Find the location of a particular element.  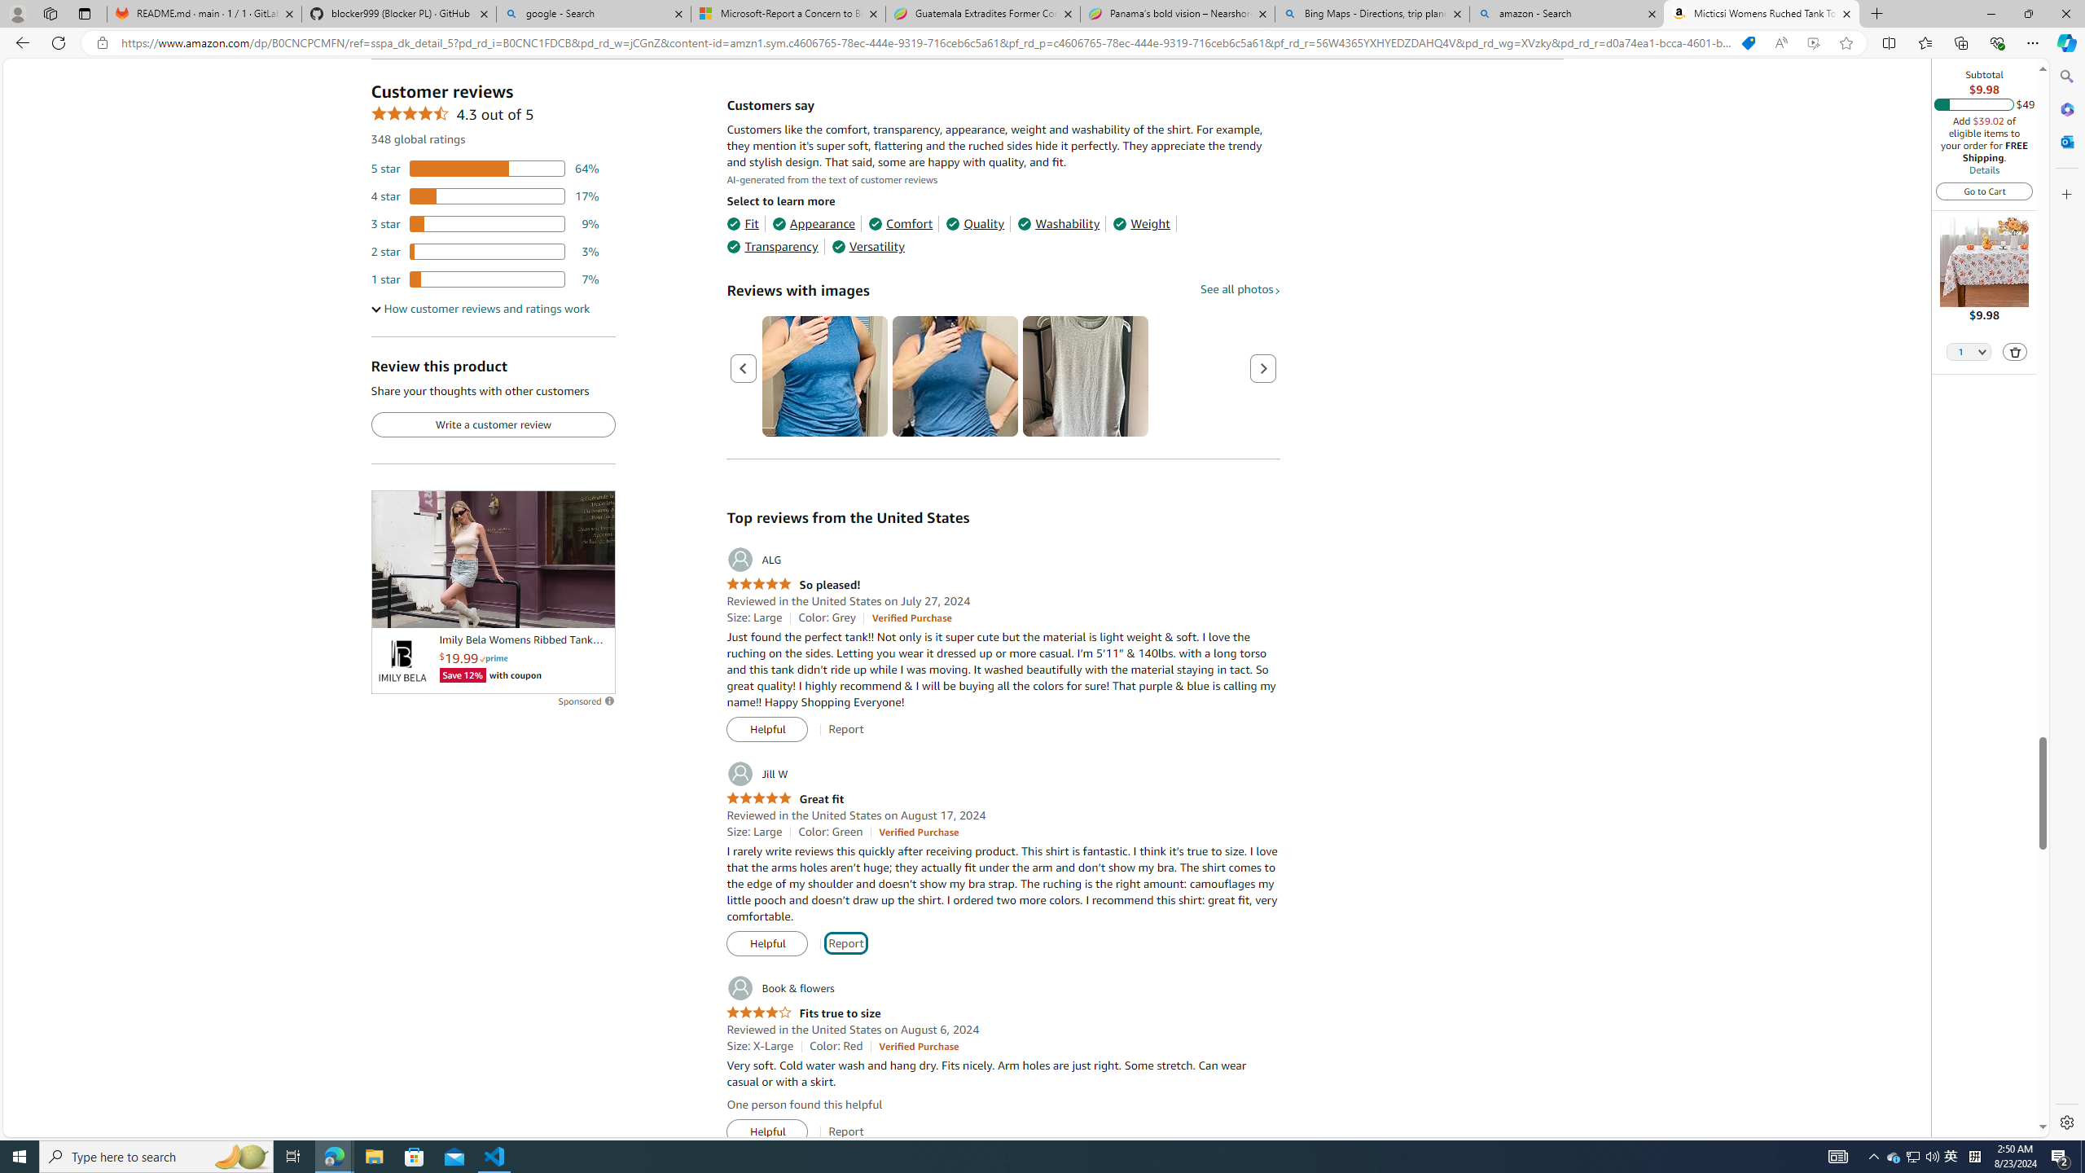

Quality is located at coordinates (976, 224).